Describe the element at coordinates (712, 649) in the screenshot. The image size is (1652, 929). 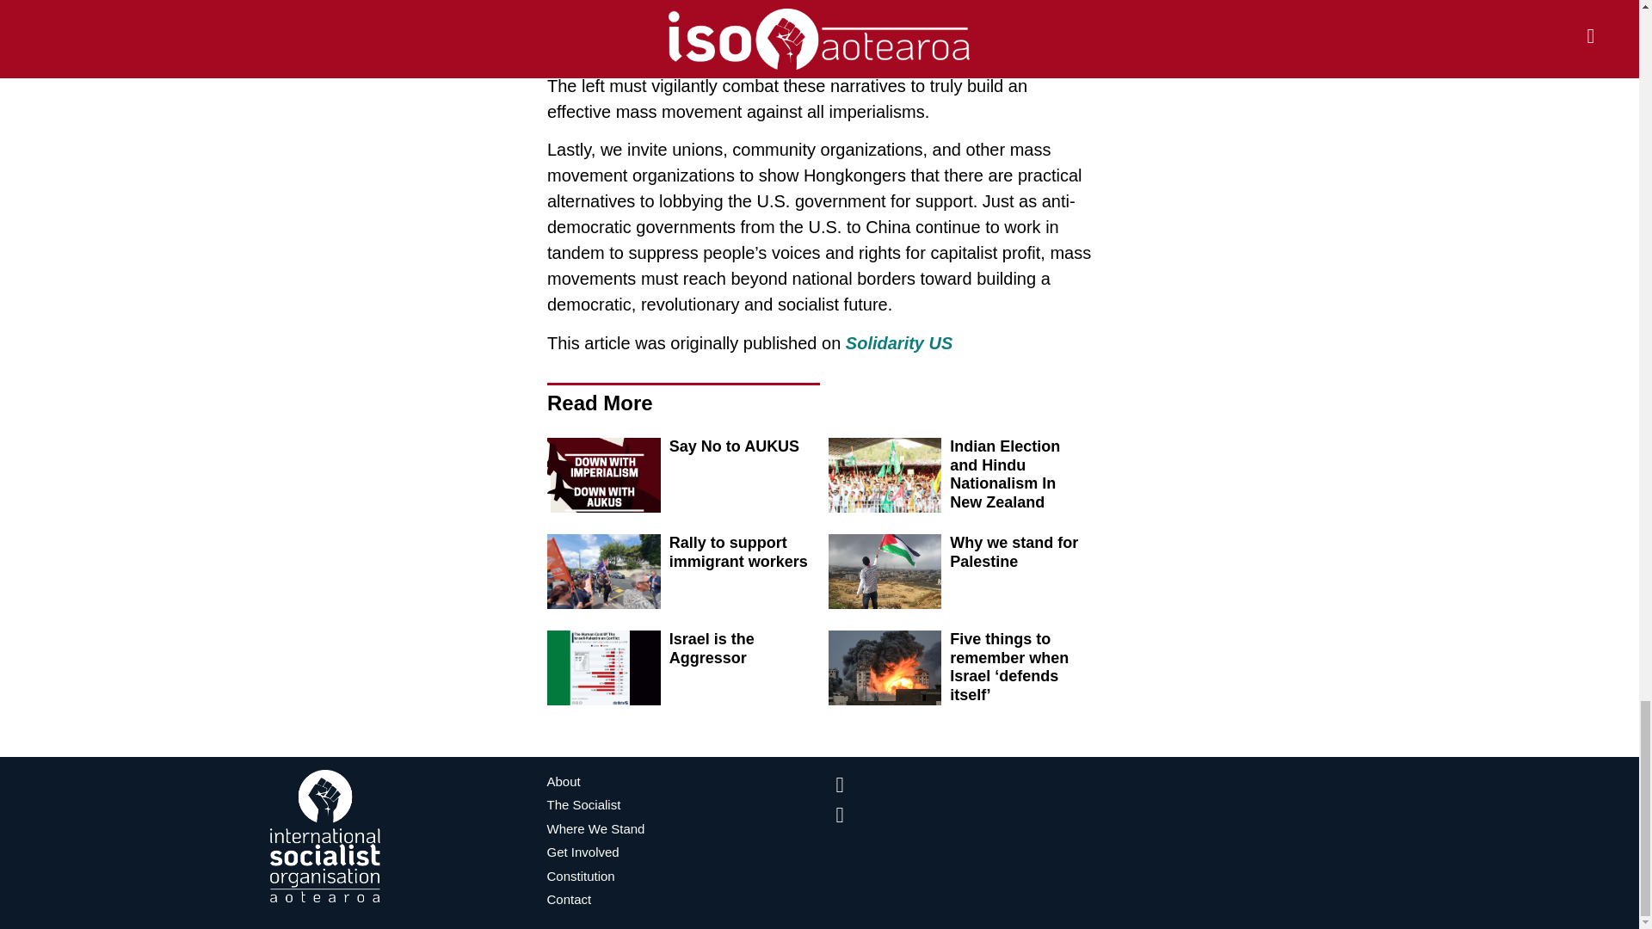
I see `Israel is the Aggressor` at that location.